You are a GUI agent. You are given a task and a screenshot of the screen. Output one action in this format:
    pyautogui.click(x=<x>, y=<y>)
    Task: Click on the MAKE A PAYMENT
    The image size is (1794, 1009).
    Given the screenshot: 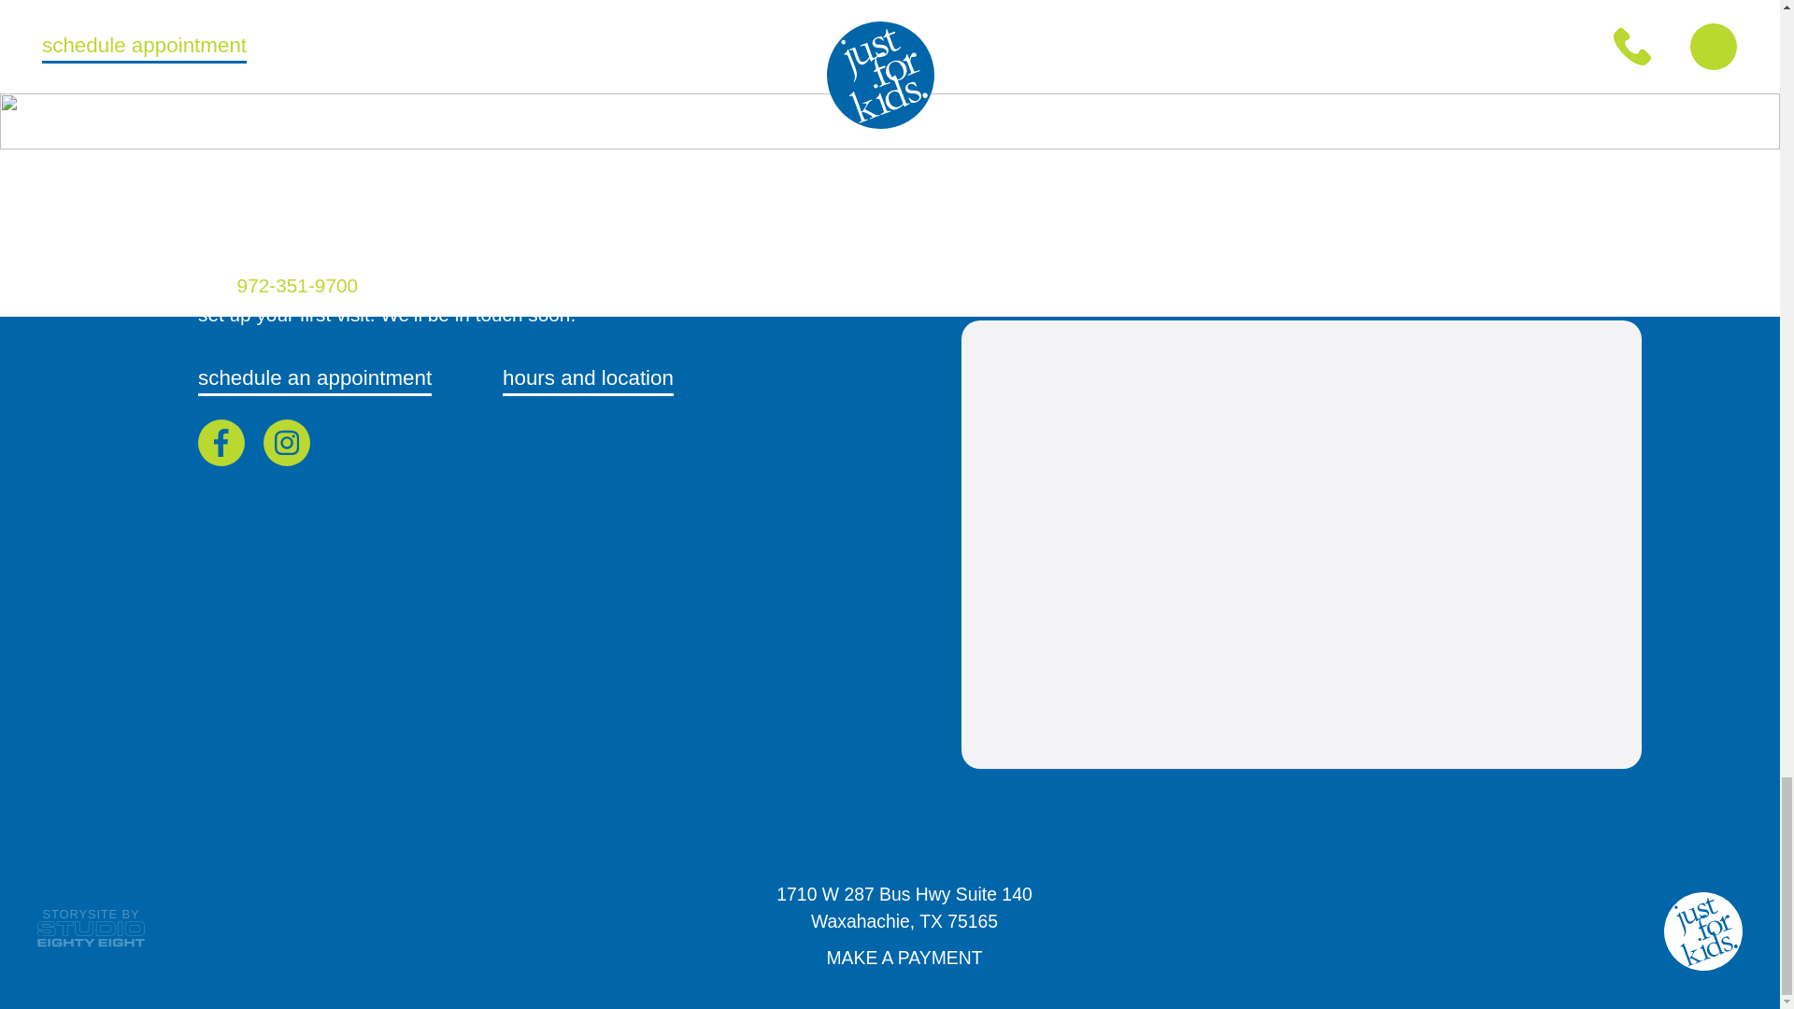 What is the action you would take?
    pyautogui.click(x=904, y=962)
    